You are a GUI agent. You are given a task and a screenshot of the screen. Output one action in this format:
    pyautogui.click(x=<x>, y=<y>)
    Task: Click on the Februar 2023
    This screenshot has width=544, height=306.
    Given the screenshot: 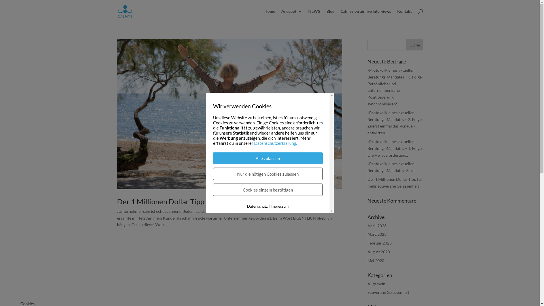 What is the action you would take?
    pyautogui.click(x=380, y=243)
    